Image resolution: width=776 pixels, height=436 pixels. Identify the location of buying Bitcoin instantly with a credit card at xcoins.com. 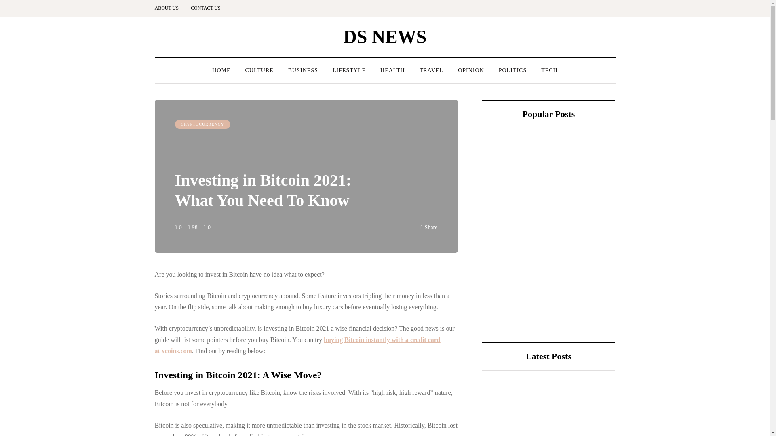
(297, 345).